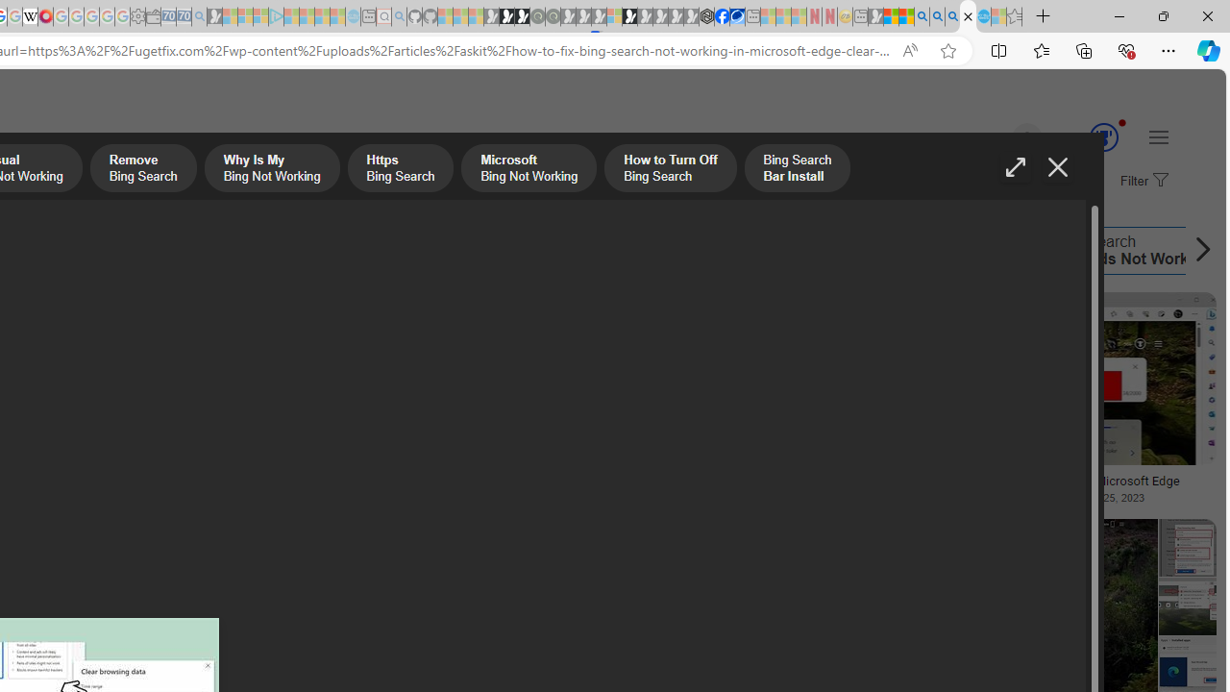  Describe the element at coordinates (937, 17) in the screenshot. I see `2009 Bing officially replaced Live Search on June 3 - Search` at that location.